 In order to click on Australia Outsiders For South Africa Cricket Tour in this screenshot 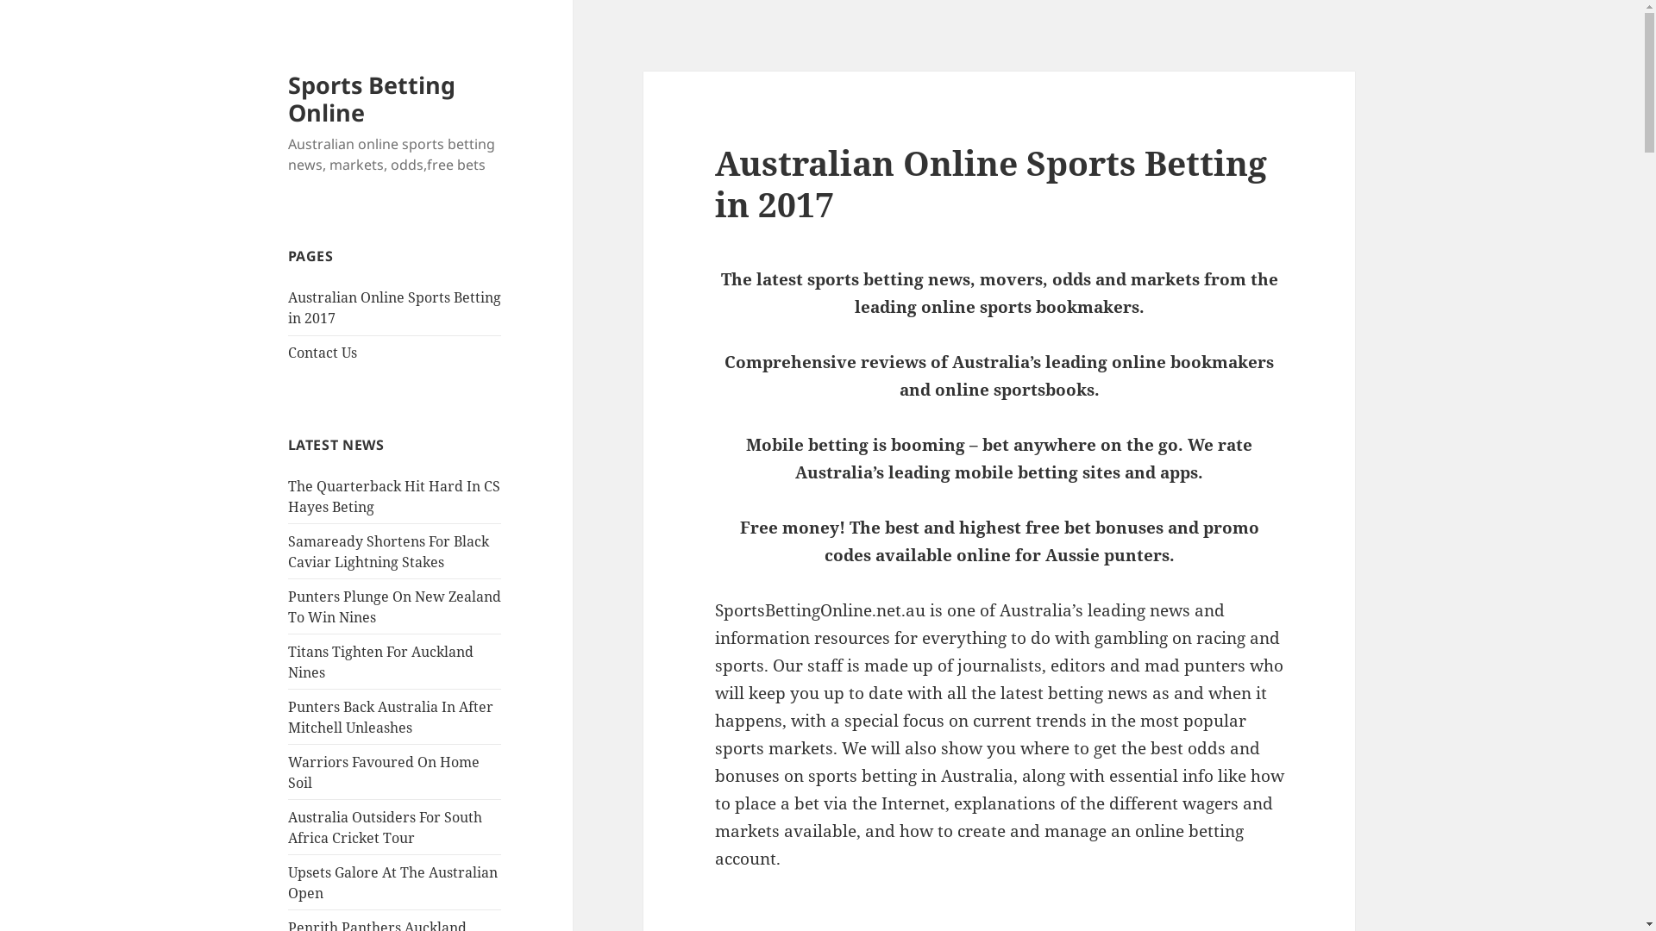, I will do `click(385, 828)`.